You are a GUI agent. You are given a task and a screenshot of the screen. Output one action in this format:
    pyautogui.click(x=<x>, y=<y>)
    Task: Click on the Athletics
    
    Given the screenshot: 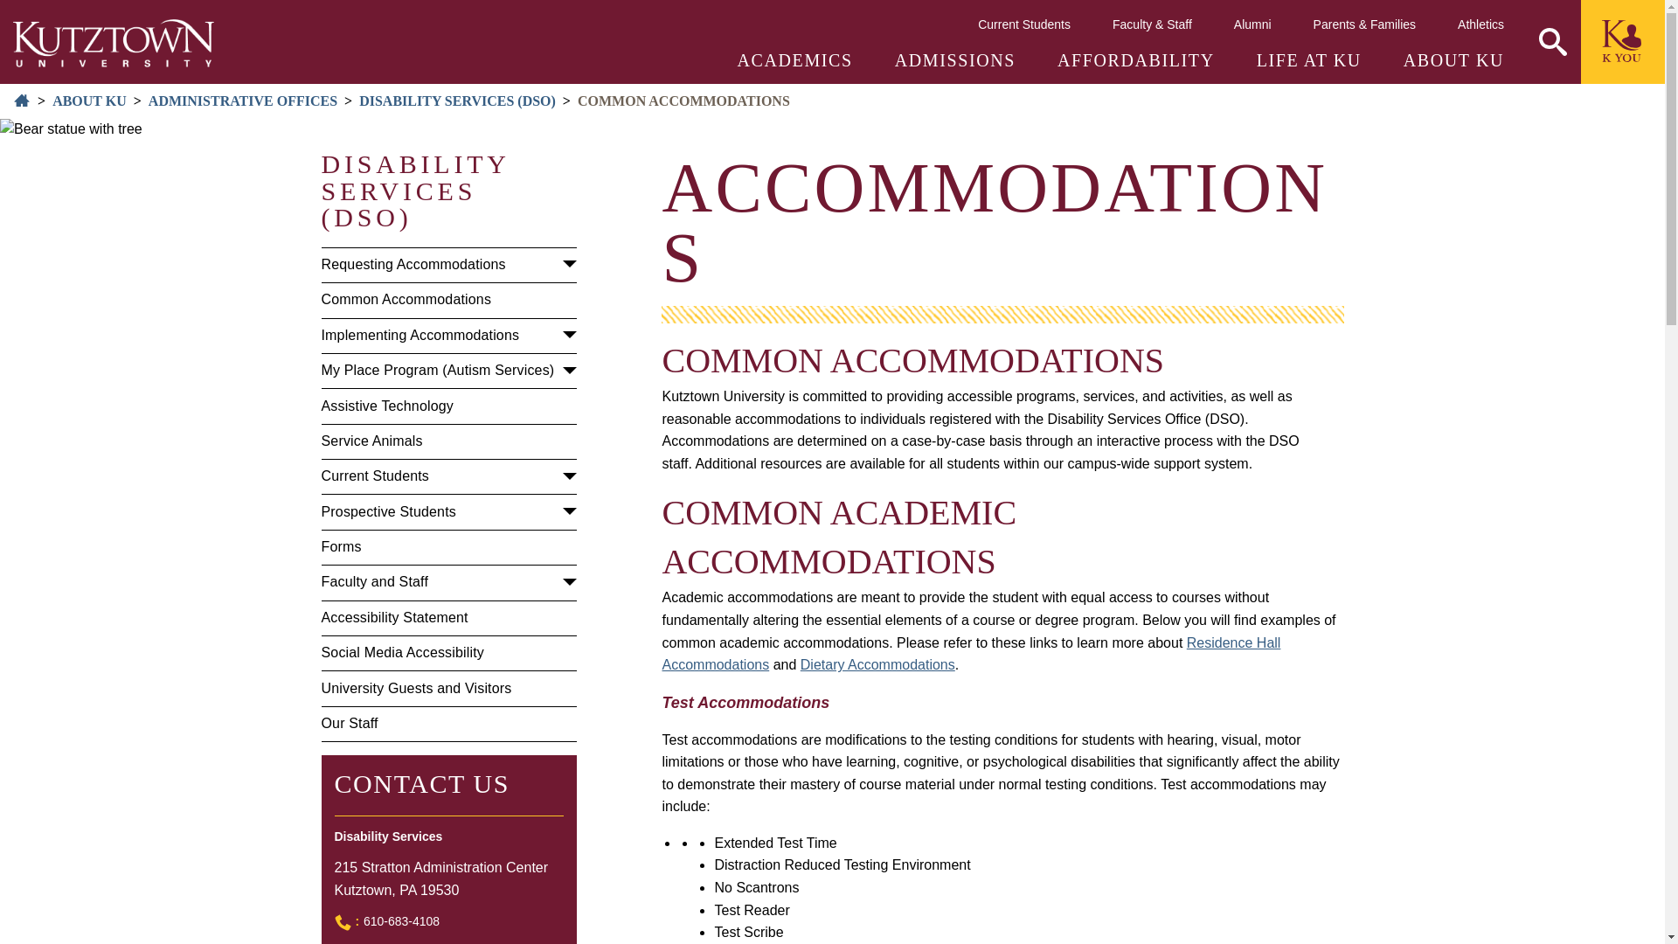 What is the action you would take?
    pyautogui.click(x=1480, y=24)
    